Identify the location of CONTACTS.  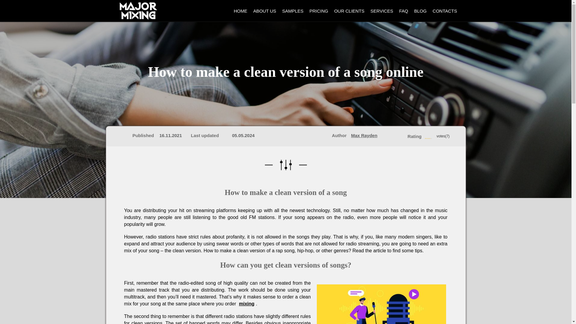
(445, 10).